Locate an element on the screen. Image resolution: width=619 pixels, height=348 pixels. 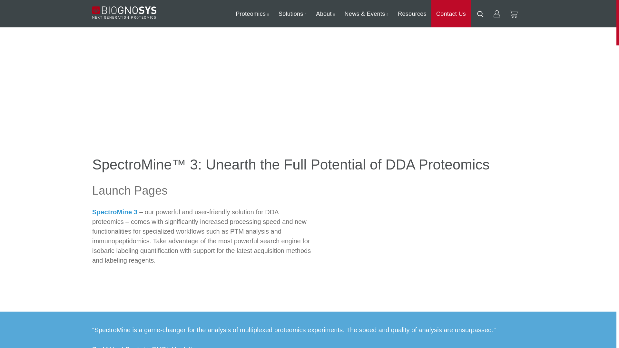
Proteomics is located at coordinates (252, 14).